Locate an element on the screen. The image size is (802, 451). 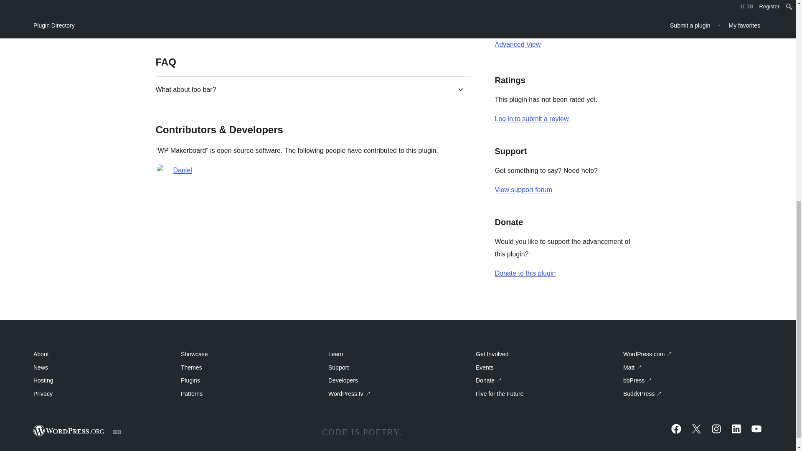
Daniel is located at coordinates (182, 170).